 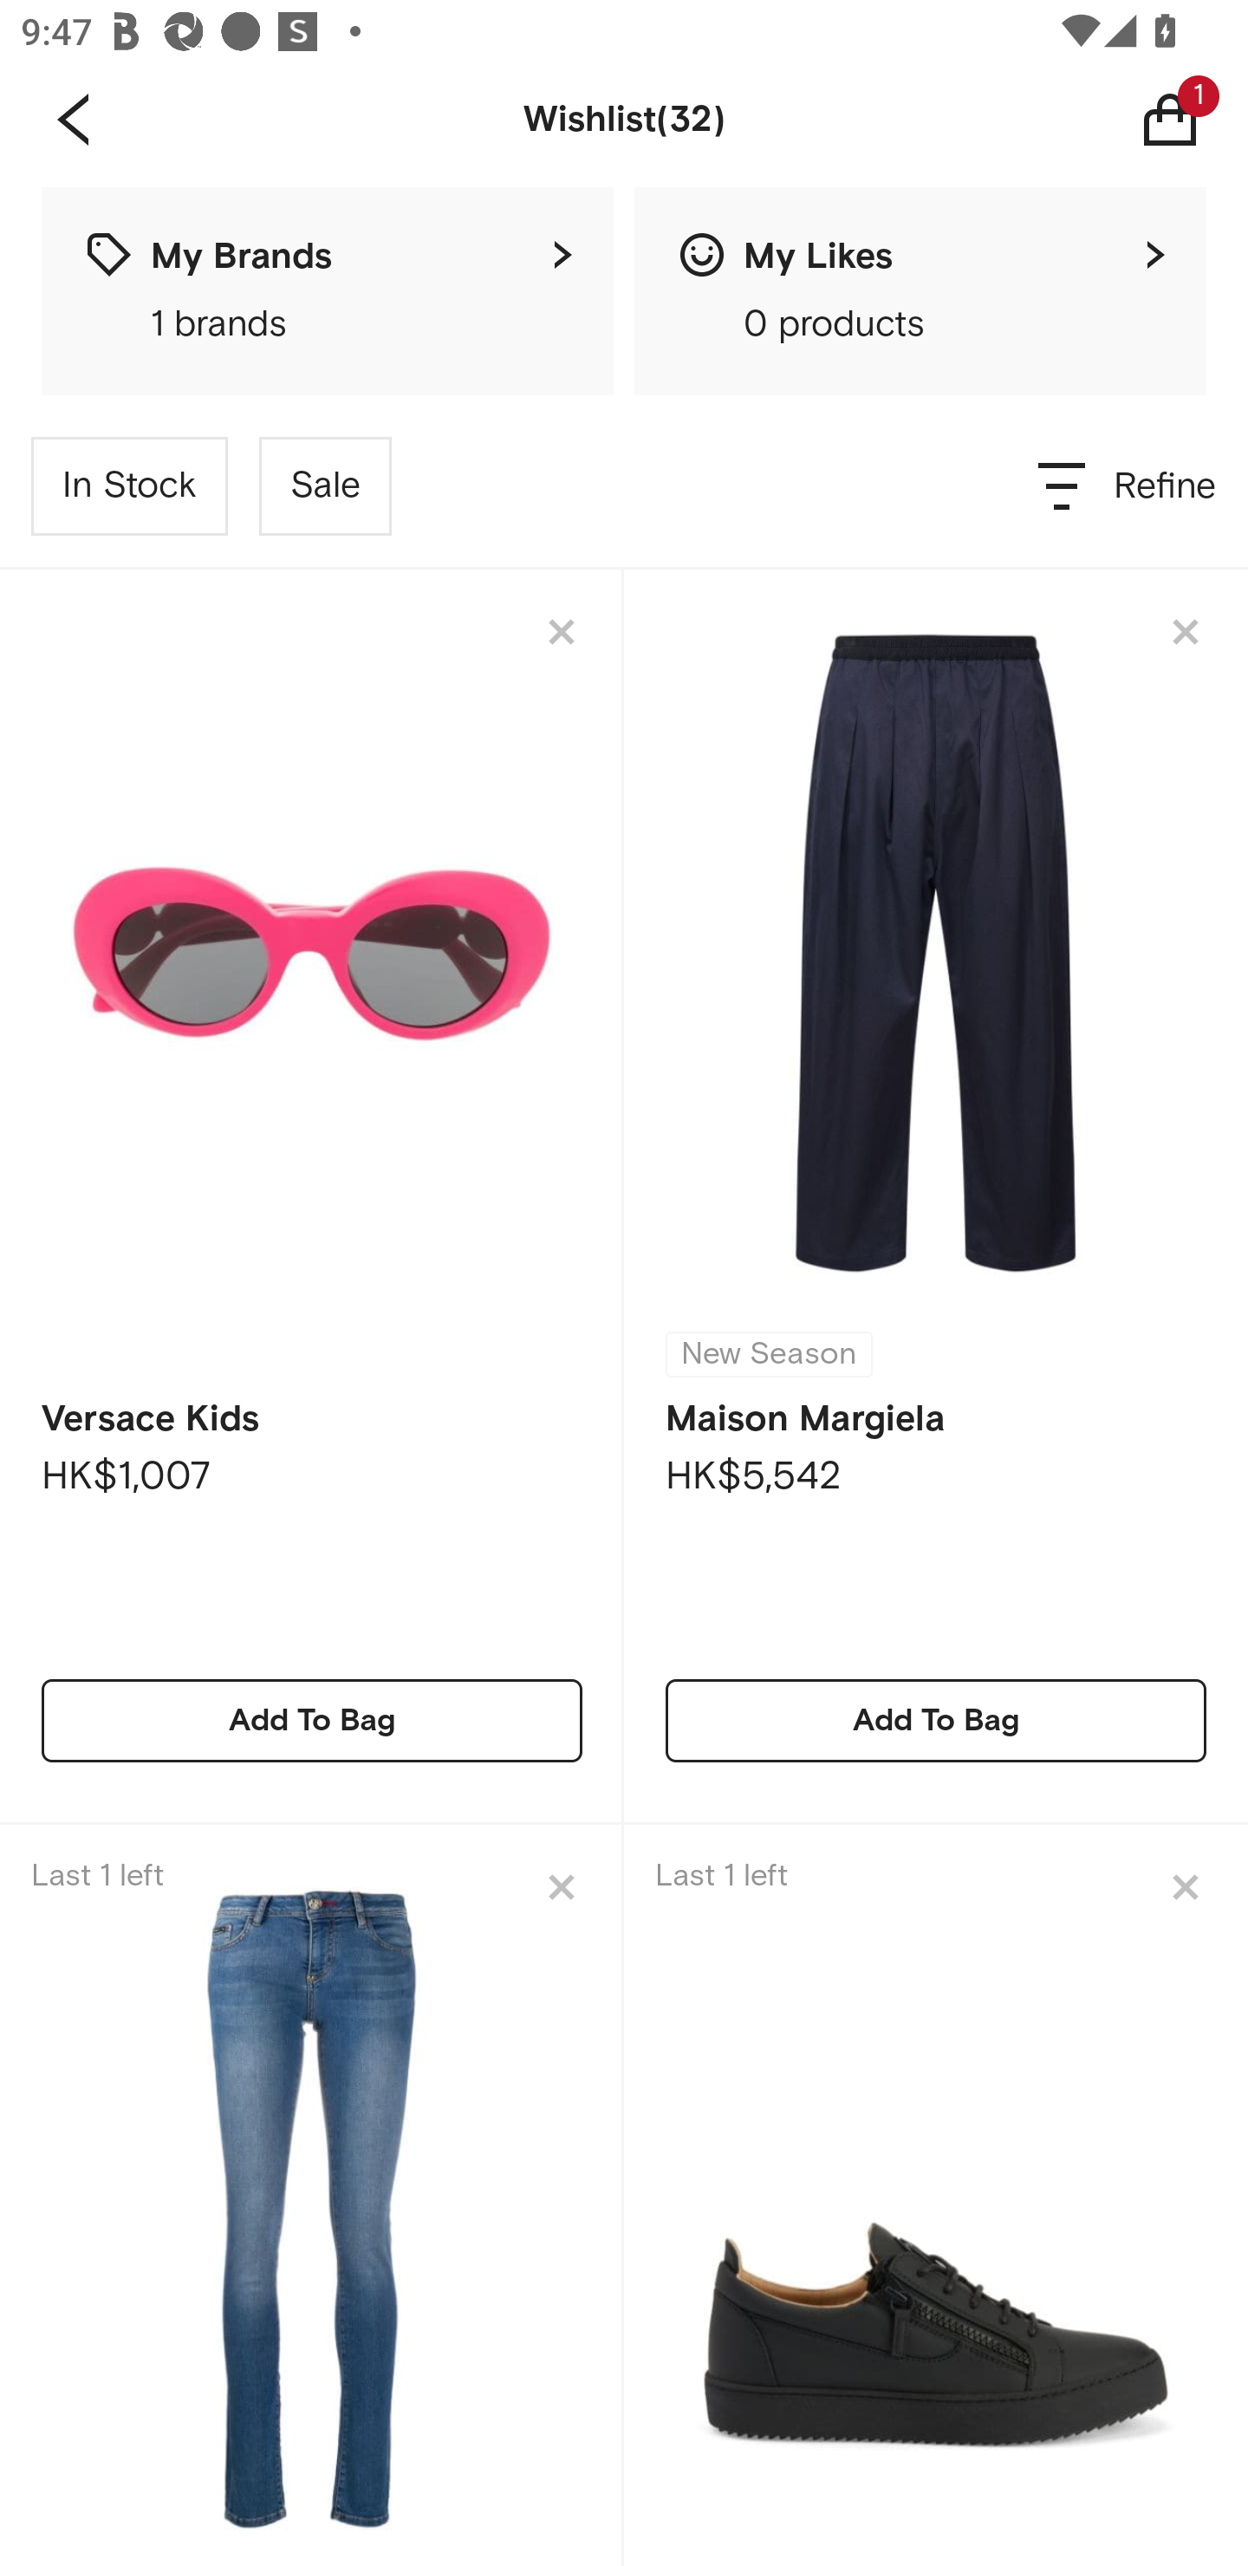 I want to click on Last 1 left, so click(x=936, y=2195).